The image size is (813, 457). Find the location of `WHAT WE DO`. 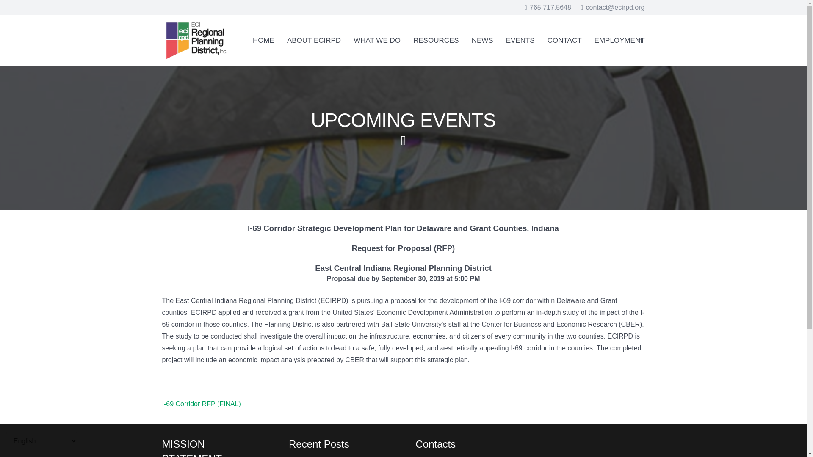

WHAT WE DO is located at coordinates (377, 40).